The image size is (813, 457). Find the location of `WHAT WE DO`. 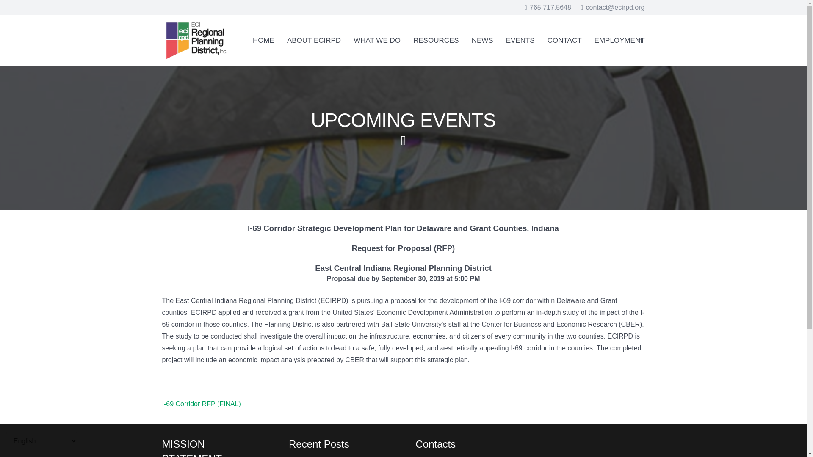

WHAT WE DO is located at coordinates (377, 40).